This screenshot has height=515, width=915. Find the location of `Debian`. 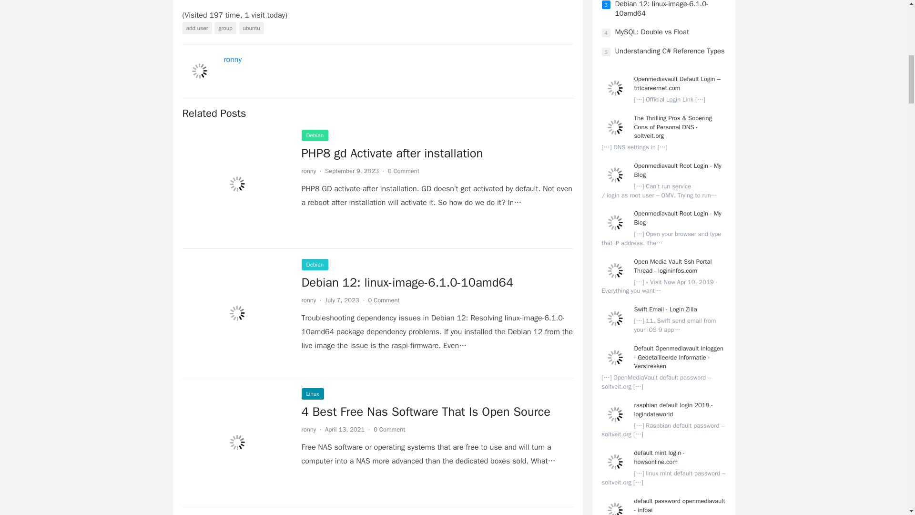

Debian is located at coordinates (315, 135).